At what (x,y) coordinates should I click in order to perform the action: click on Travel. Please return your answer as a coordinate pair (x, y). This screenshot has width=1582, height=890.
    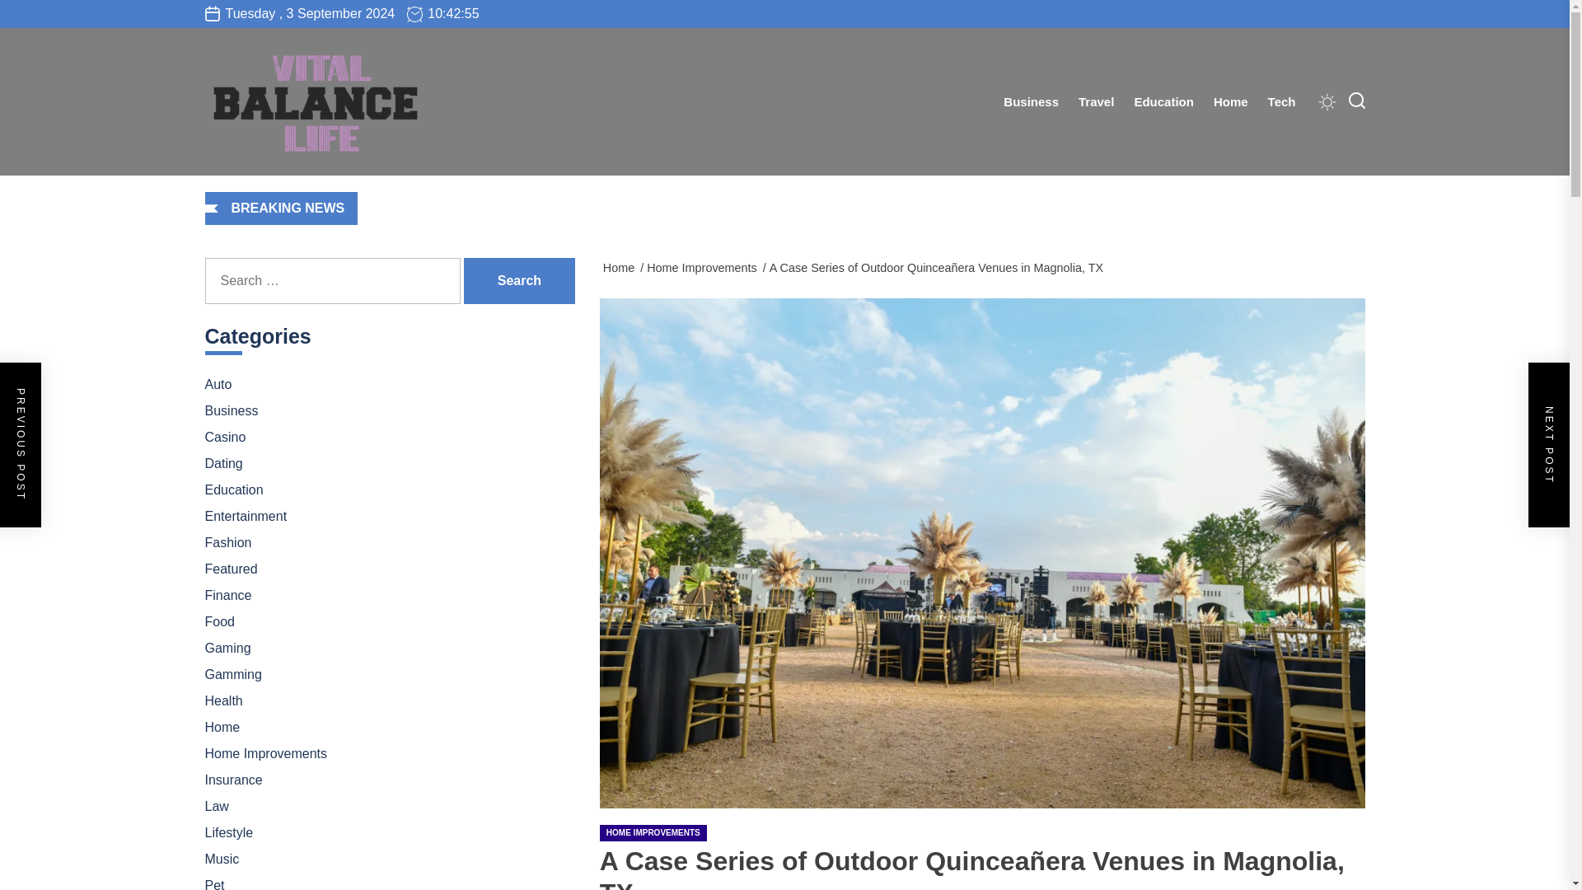
    Looking at the image, I should click on (1096, 102).